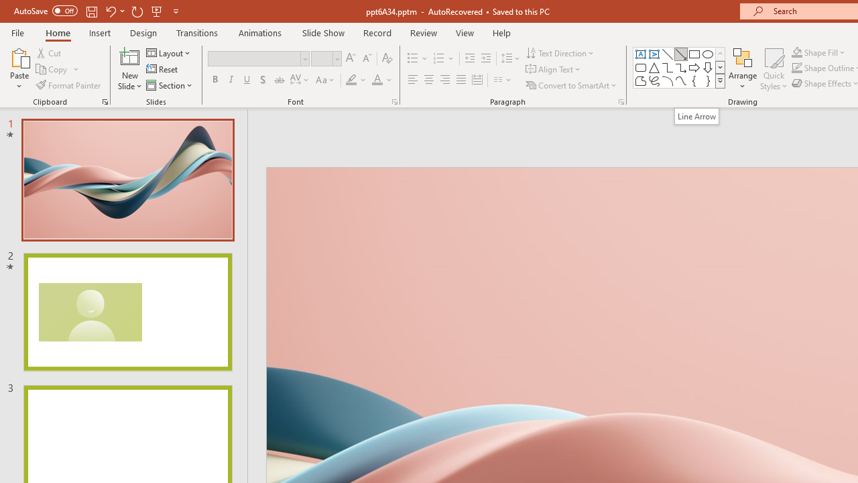 Image resolution: width=858 pixels, height=483 pixels. I want to click on Align Right, so click(444, 80).